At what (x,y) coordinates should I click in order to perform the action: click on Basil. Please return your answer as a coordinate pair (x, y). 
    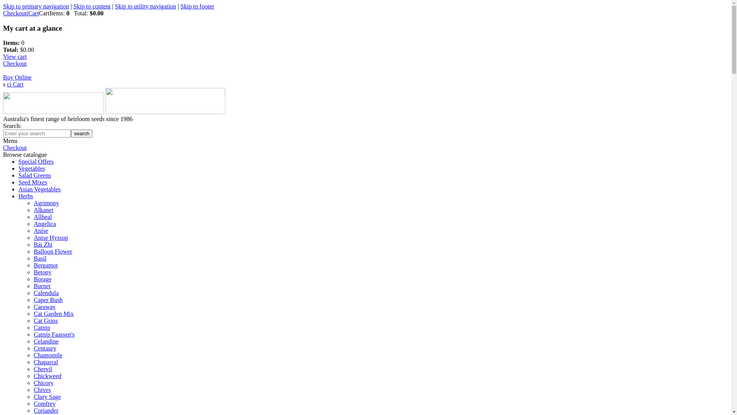
    Looking at the image, I should click on (40, 258).